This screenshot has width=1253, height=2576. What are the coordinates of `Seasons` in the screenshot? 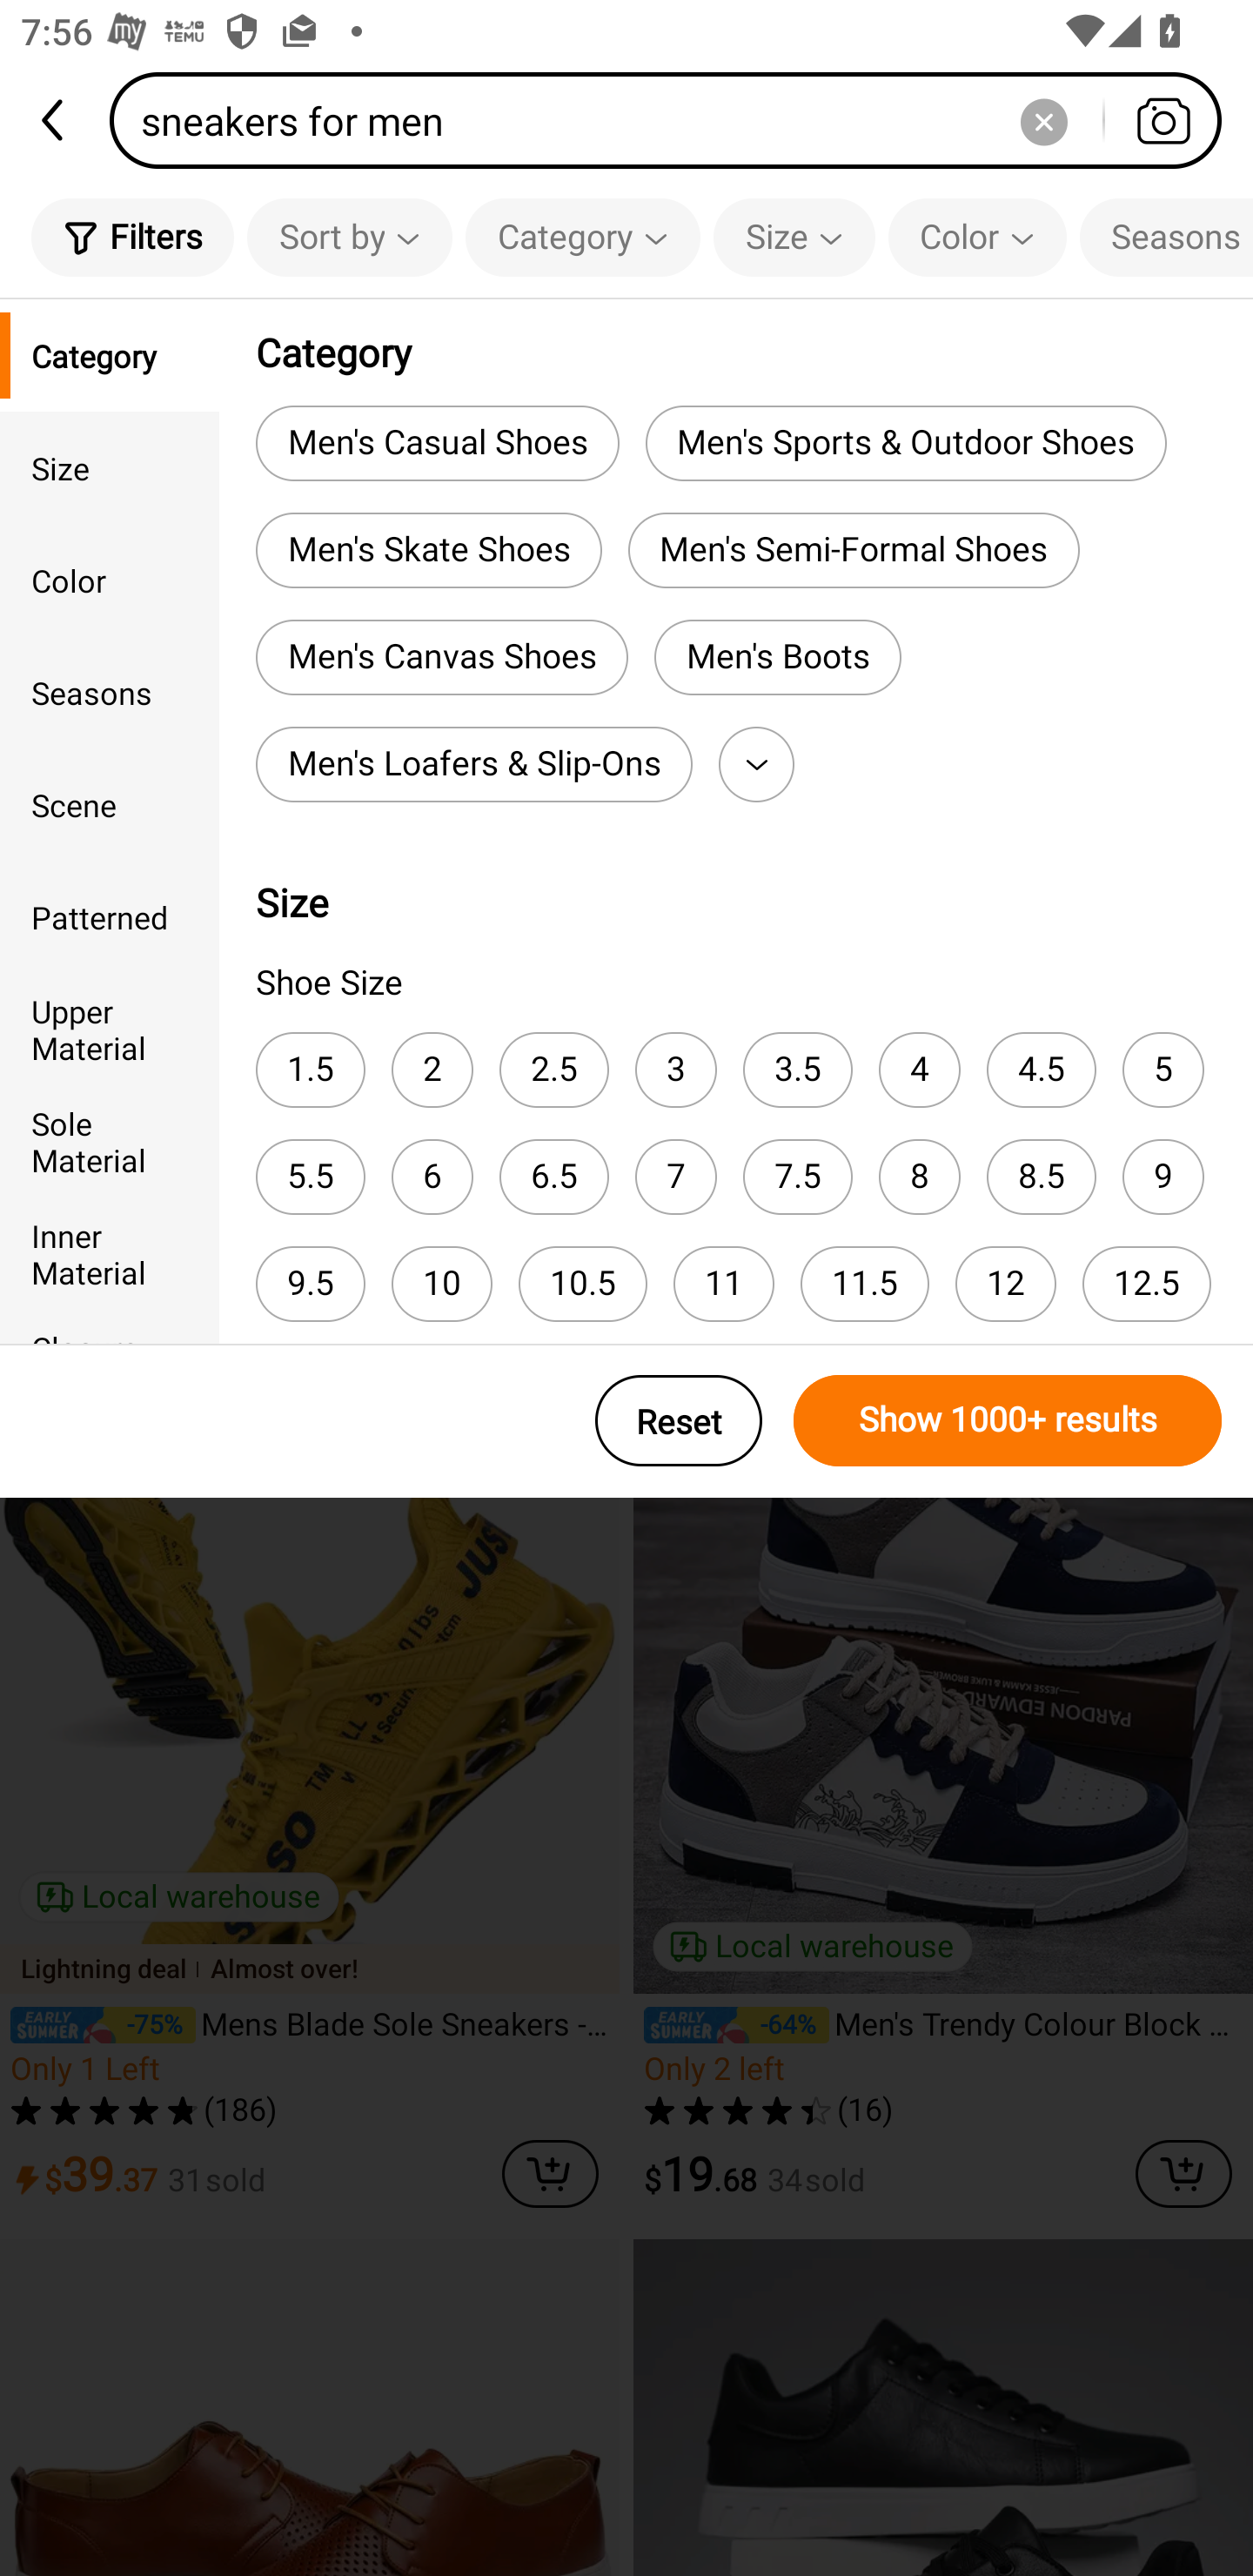 It's located at (110, 693).